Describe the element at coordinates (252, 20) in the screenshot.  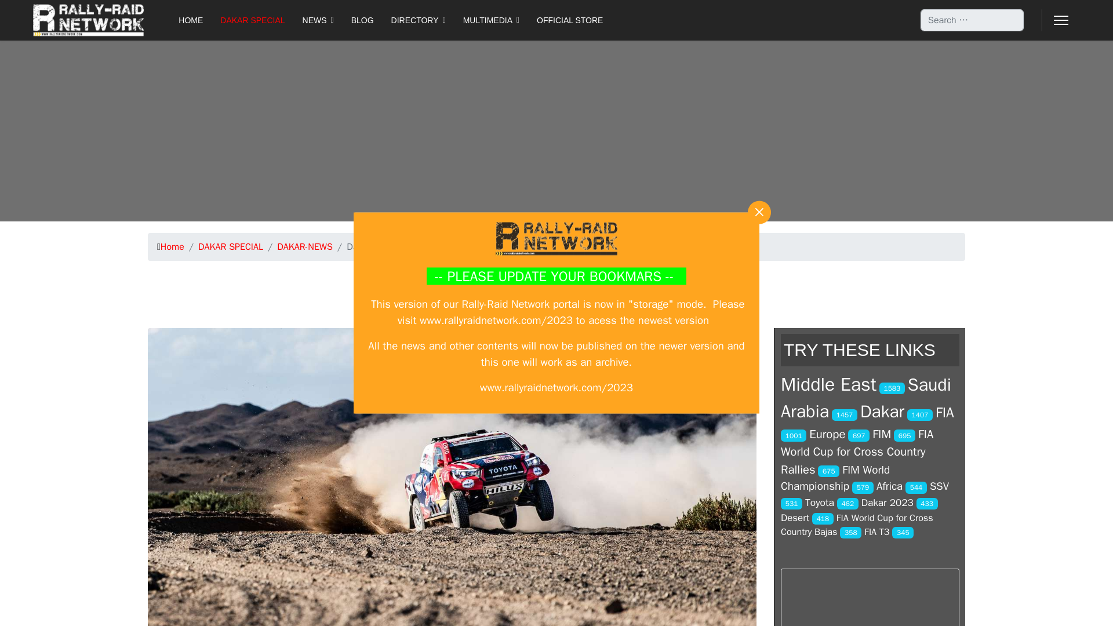
I see `DAKAR SPECIAL` at that location.